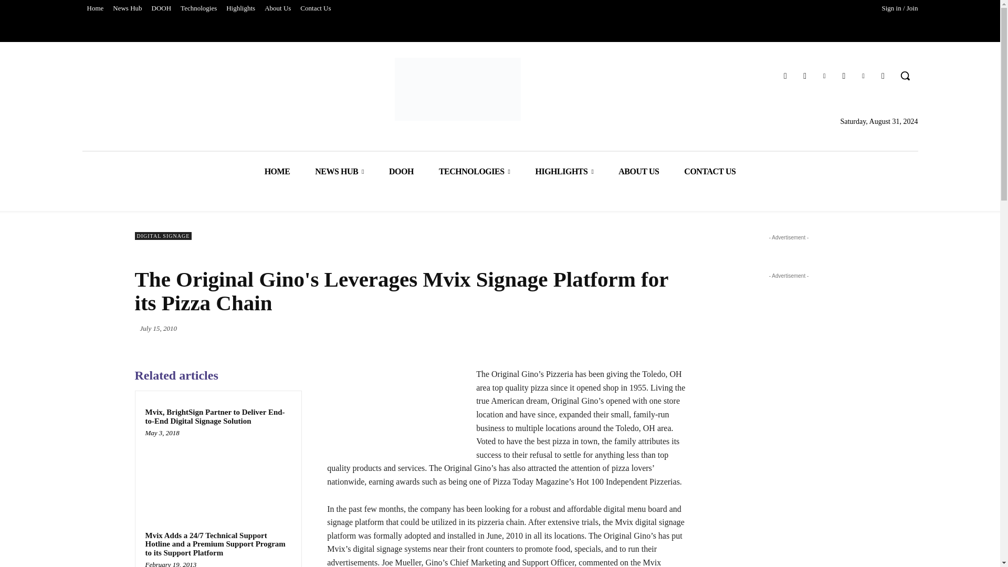  I want to click on Google News, so click(883, 76).